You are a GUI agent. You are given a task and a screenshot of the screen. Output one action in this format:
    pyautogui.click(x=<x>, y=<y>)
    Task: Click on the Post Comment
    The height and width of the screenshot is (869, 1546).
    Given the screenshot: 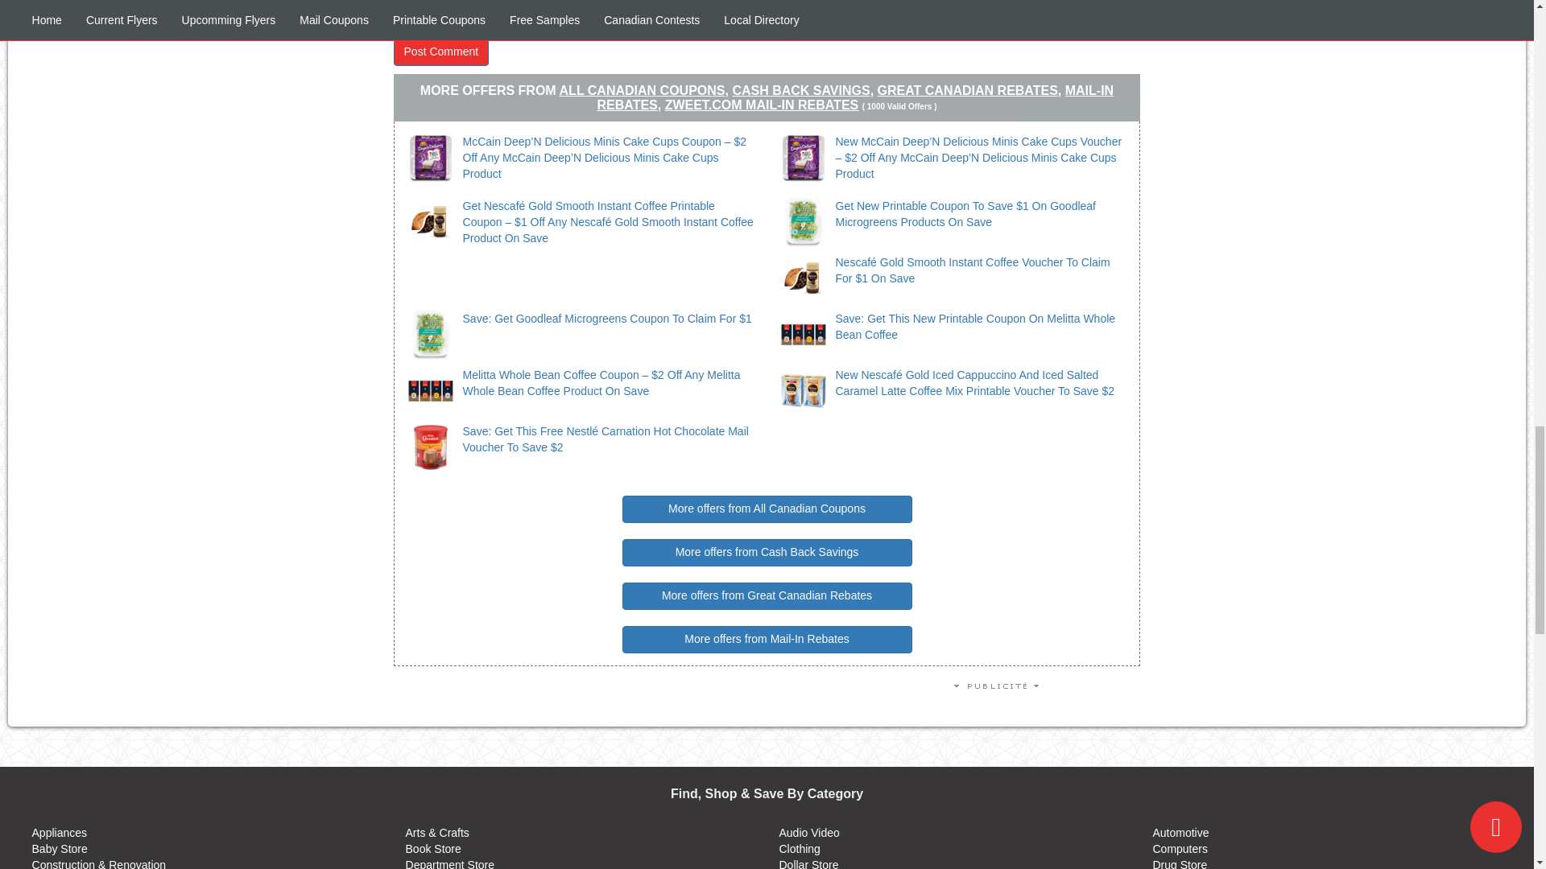 What is the action you would take?
    pyautogui.click(x=441, y=51)
    